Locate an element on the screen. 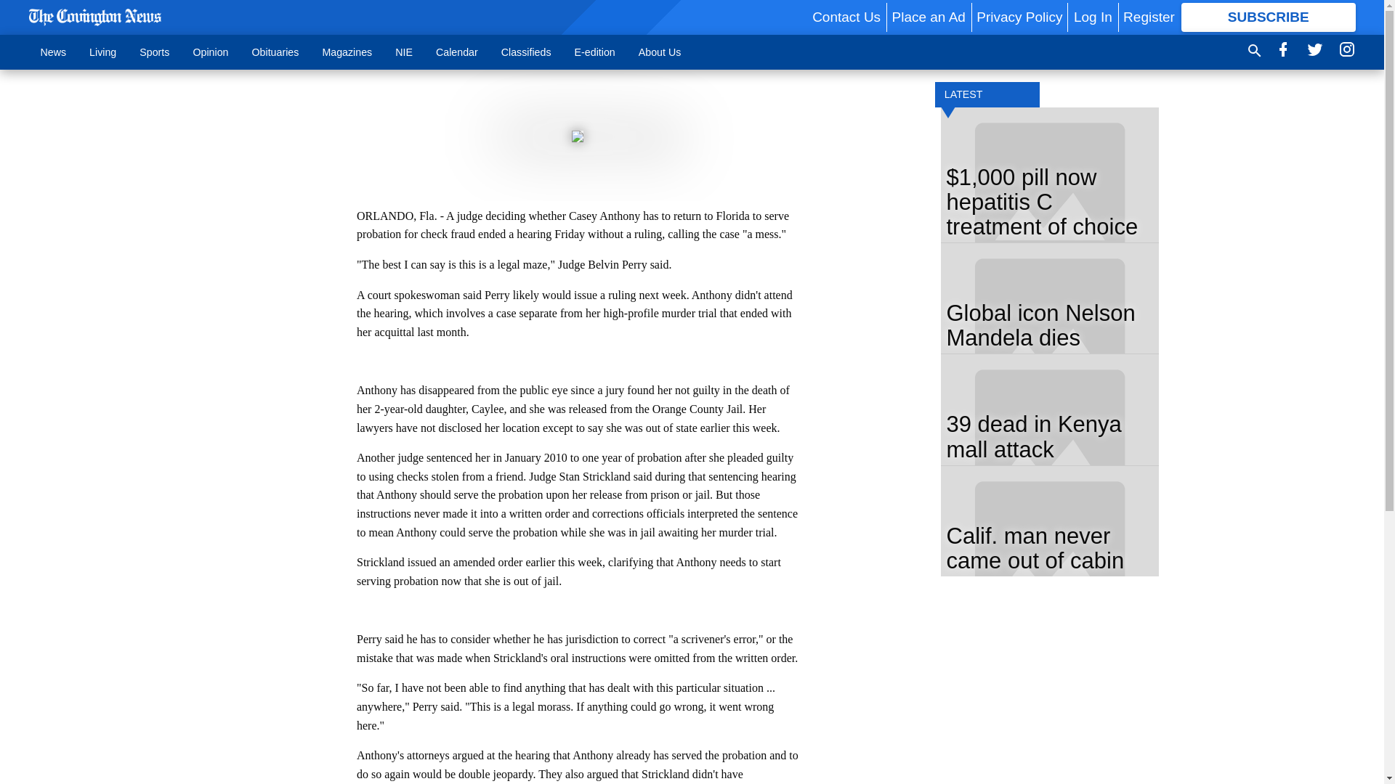  SUBSCRIBE is located at coordinates (1269, 17).